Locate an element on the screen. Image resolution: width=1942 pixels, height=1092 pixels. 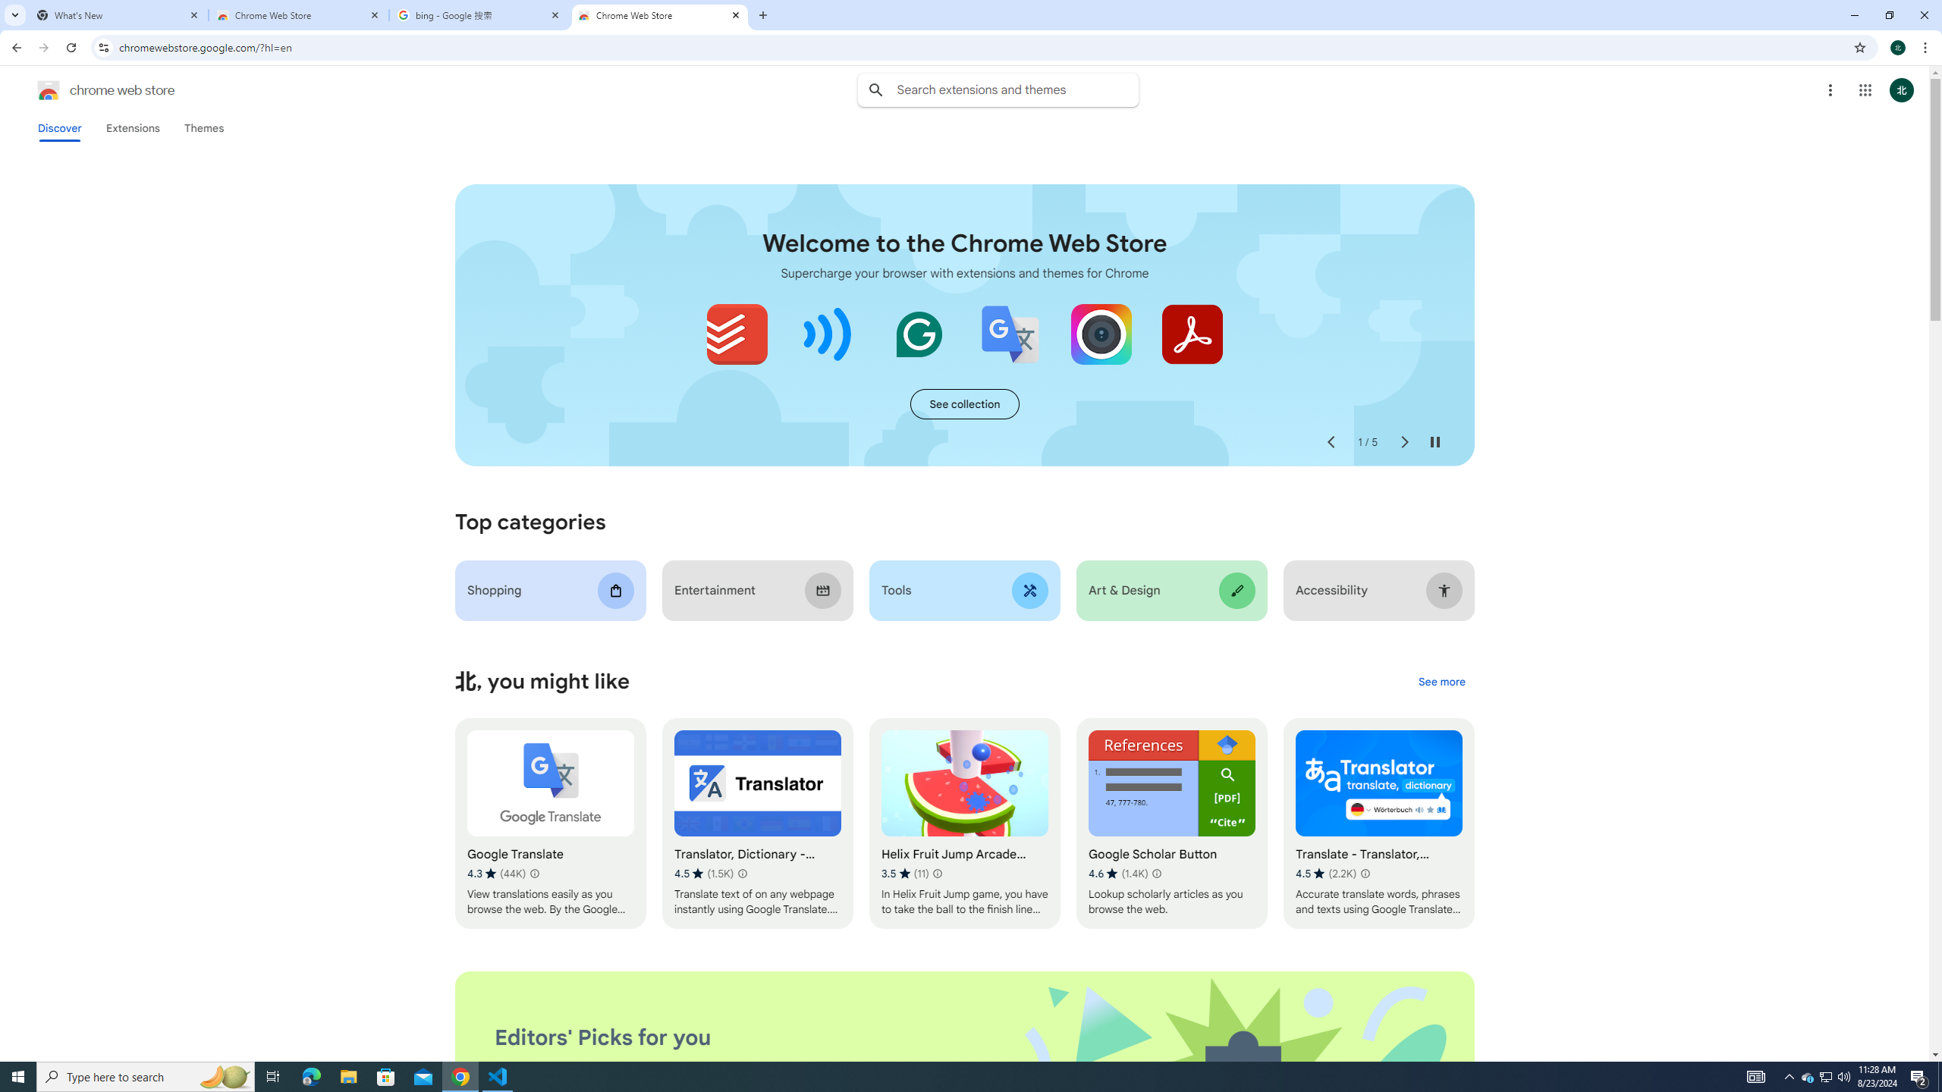
Shopping is located at coordinates (551, 590).